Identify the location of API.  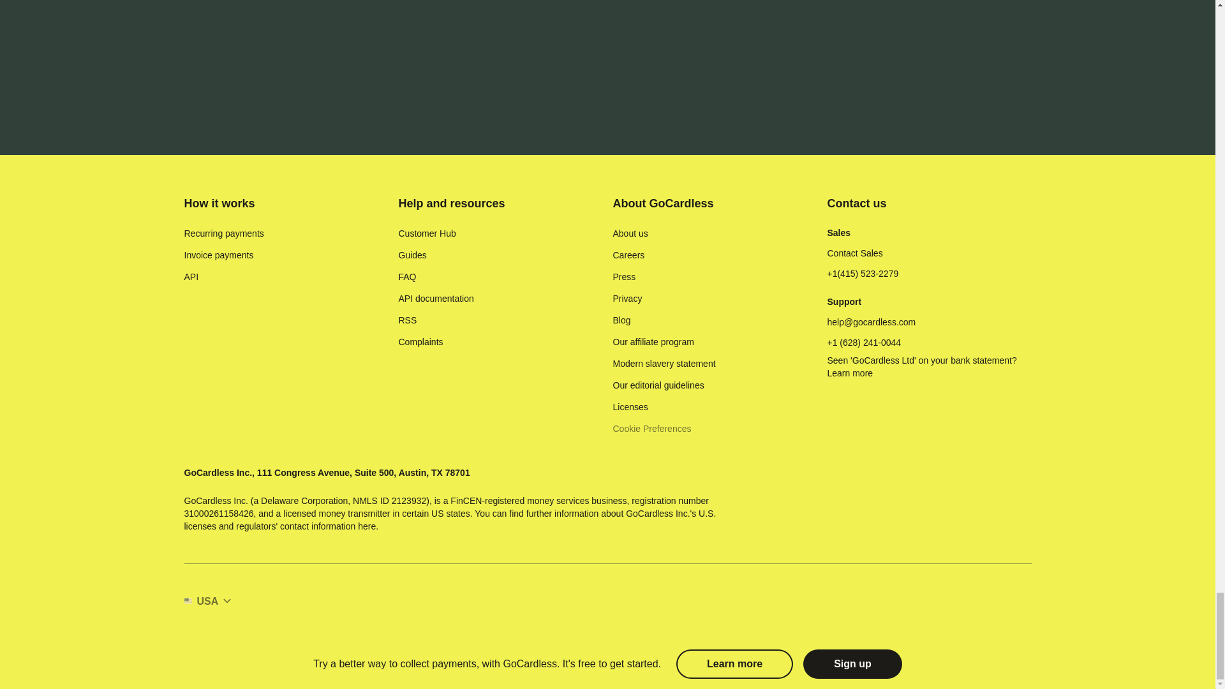
(191, 277).